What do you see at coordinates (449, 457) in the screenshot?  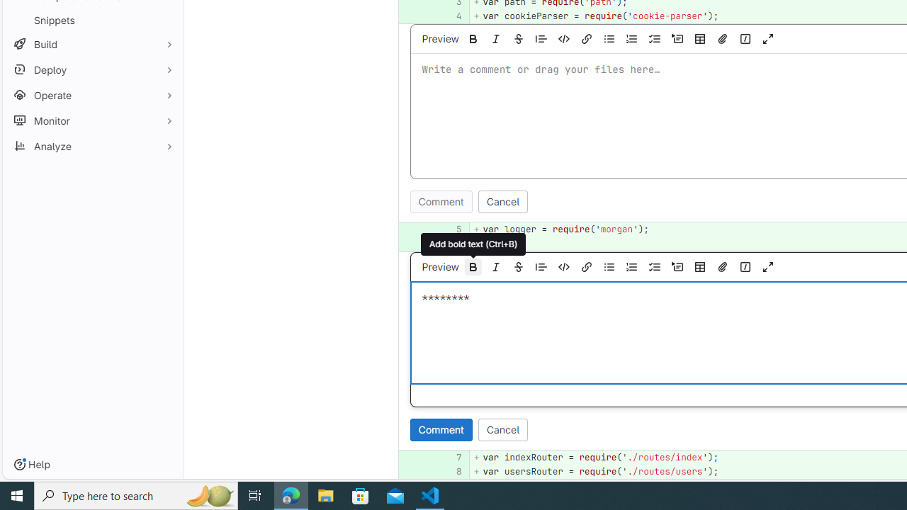 I see `7` at bounding box center [449, 457].